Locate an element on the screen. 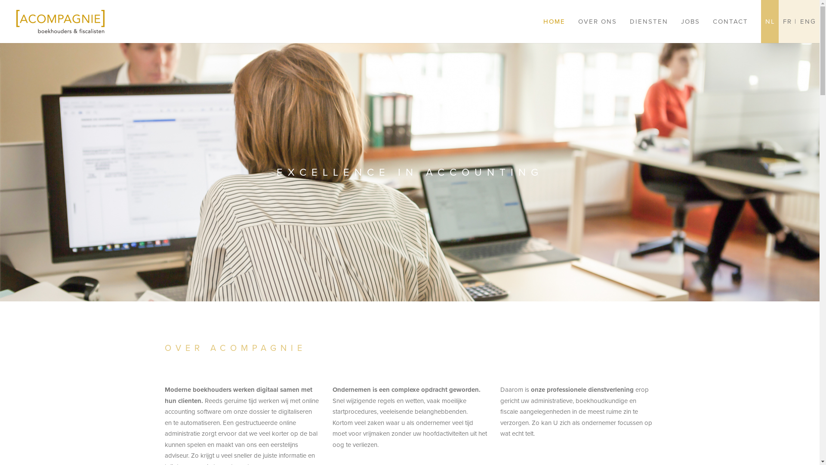 Image resolution: width=826 pixels, height=465 pixels. OVER ONS is located at coordinates (598, 22).